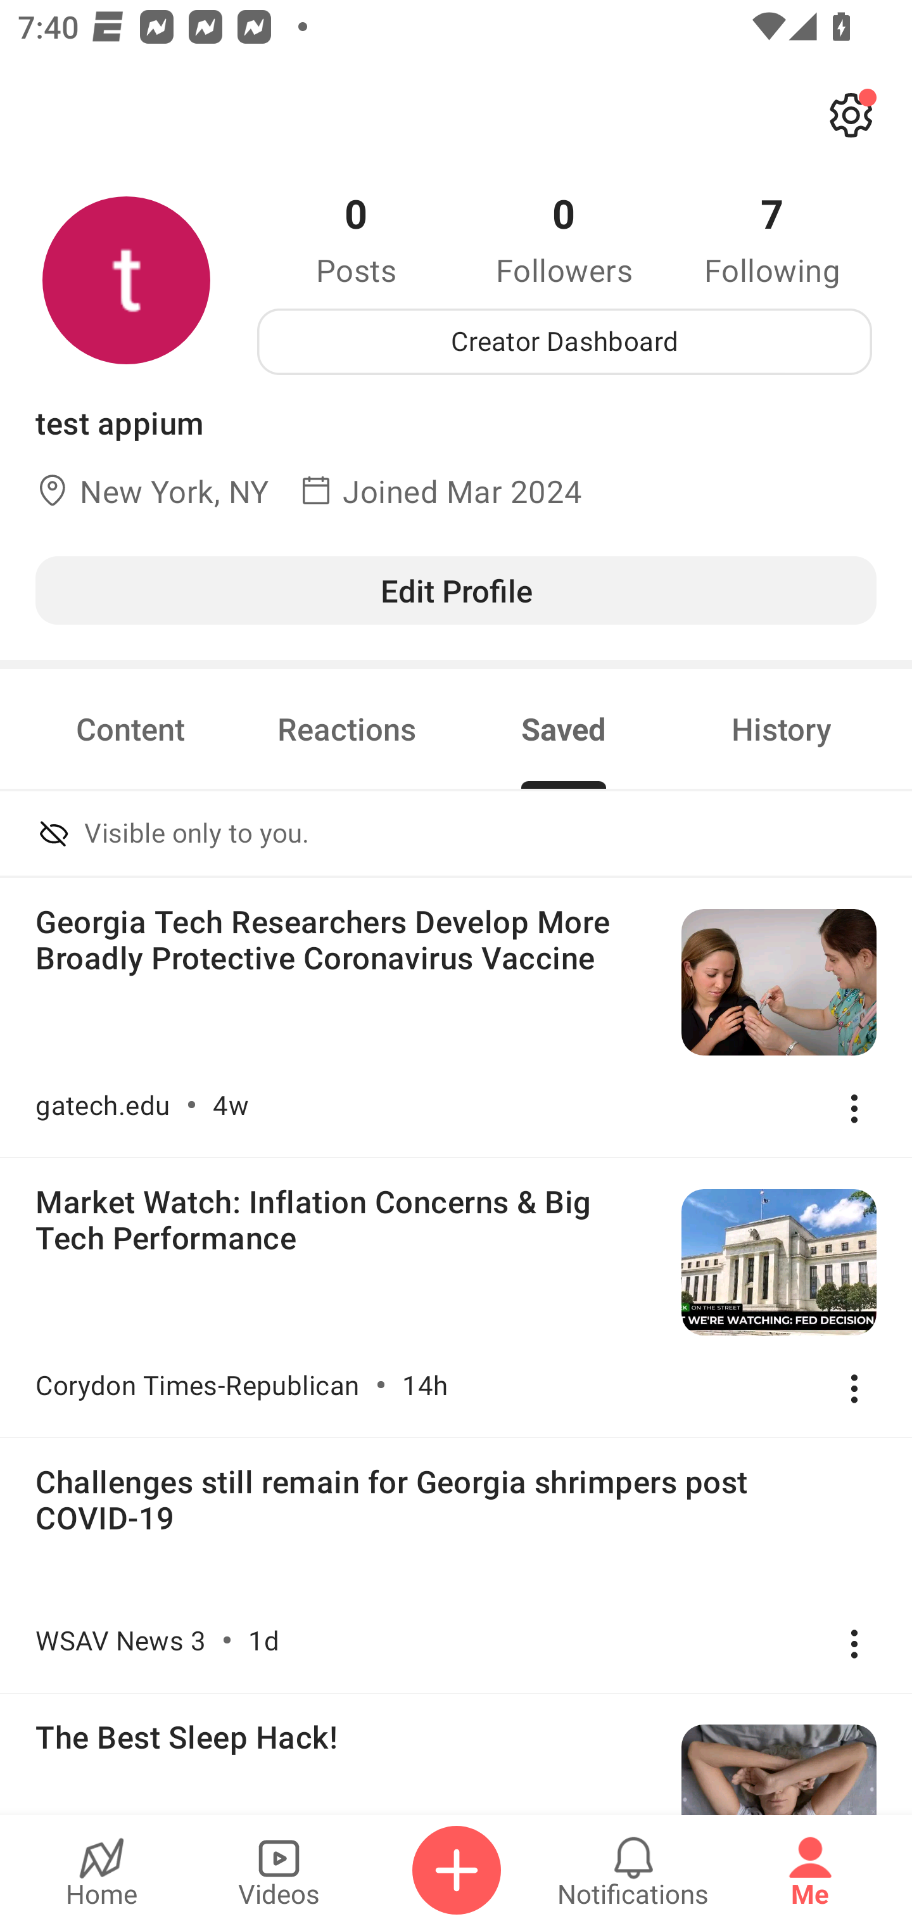 The height and width of the screenshot is (1926, 912). What do you see at coordinates (772, 238) in the screenshot?
I see `7 Following` at bounding box center [772, 238].